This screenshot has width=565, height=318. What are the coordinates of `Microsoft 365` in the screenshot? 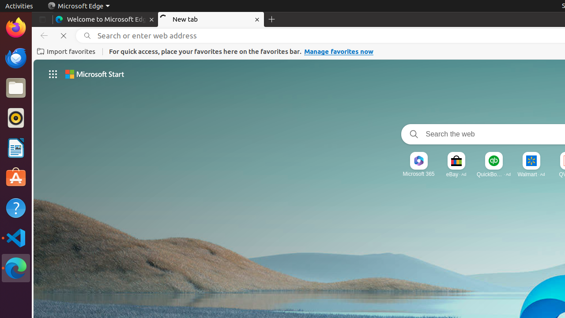 It's located at (418, 174).